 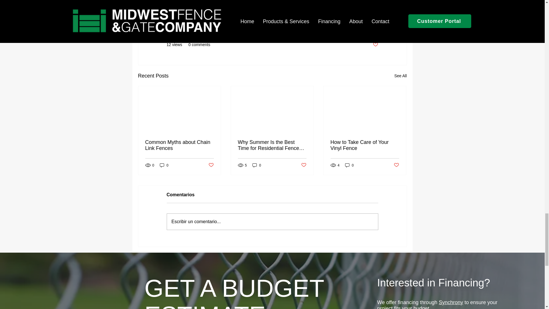 I want to click on See All, so click(x=400, y=76).